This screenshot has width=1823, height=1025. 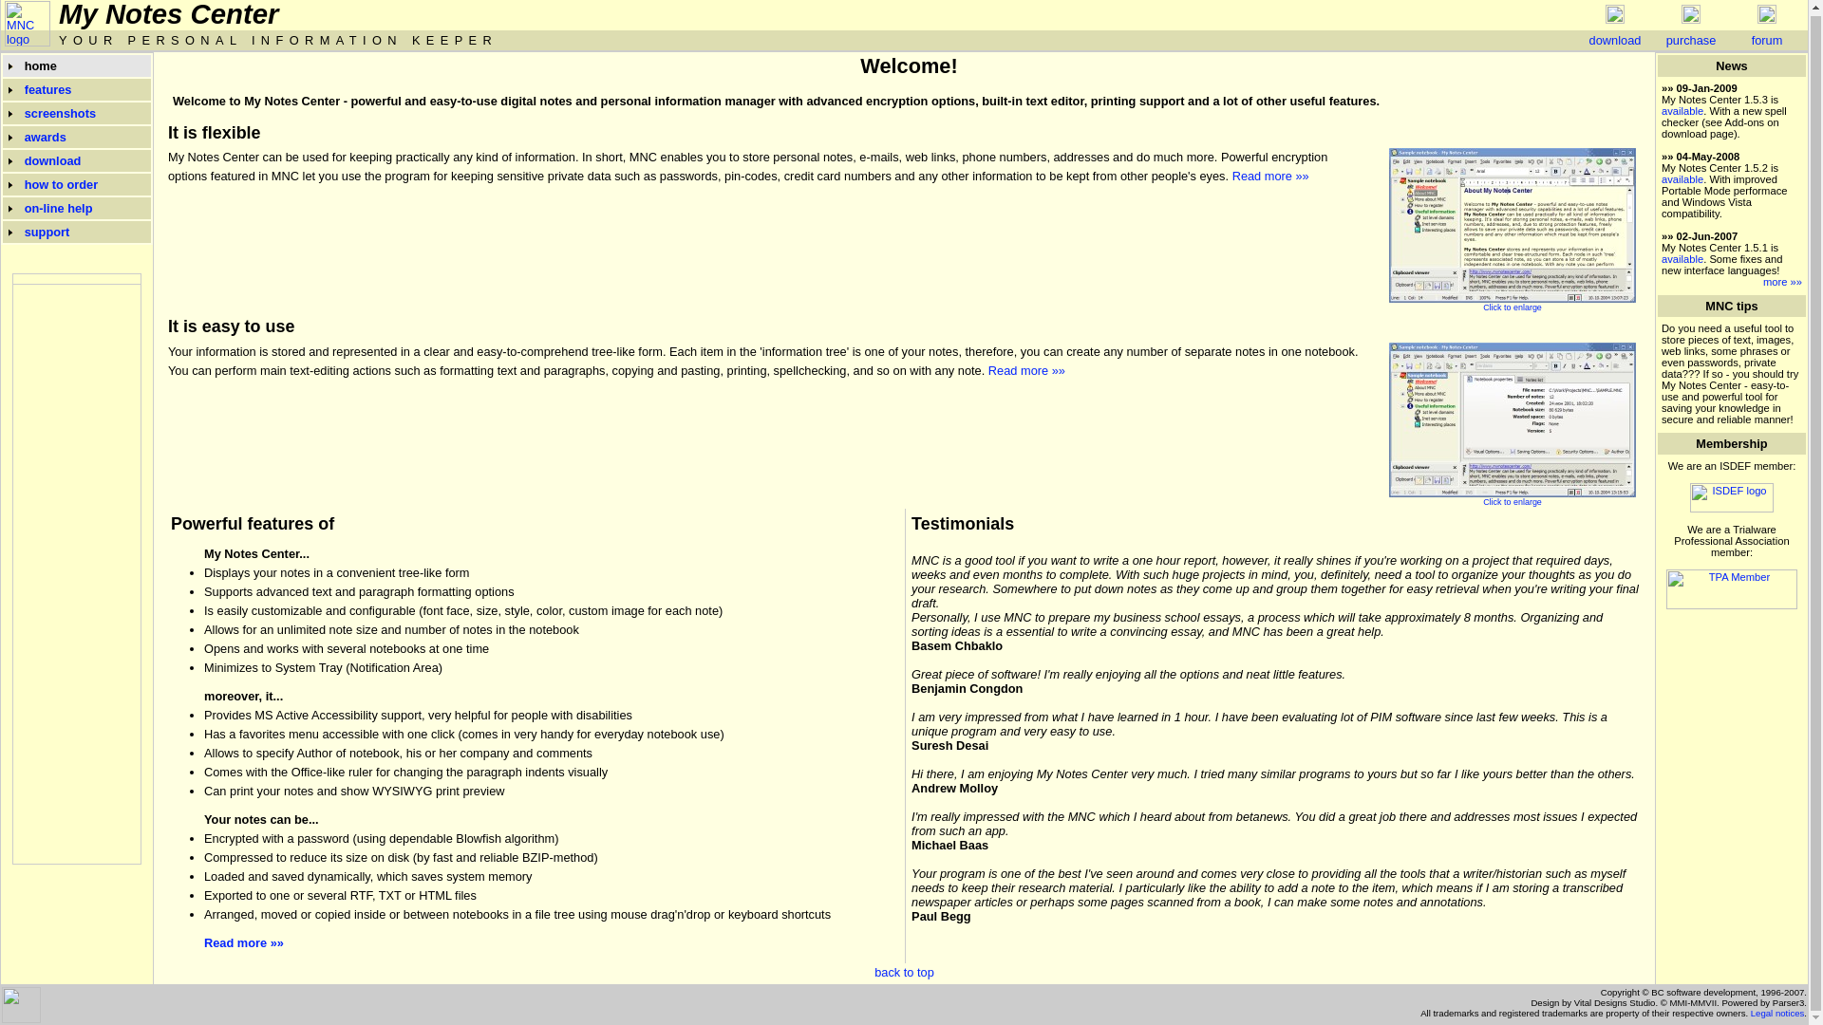 I want to click on download, so click(x=1616, y=40).